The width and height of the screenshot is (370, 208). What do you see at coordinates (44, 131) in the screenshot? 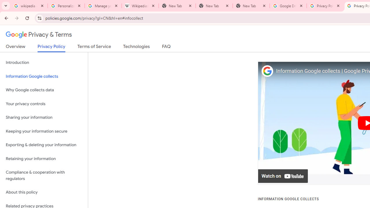
I see `Keeping your information secure` at bounding box center [44, 131].